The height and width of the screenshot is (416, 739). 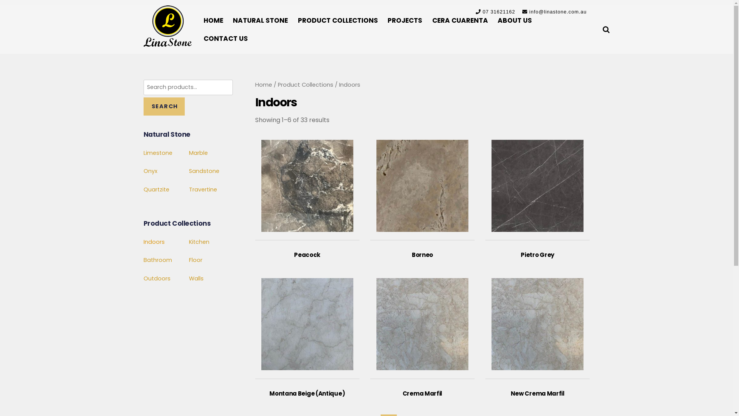 I want to click on New Crema Marfil, so click(x=537, y=334).